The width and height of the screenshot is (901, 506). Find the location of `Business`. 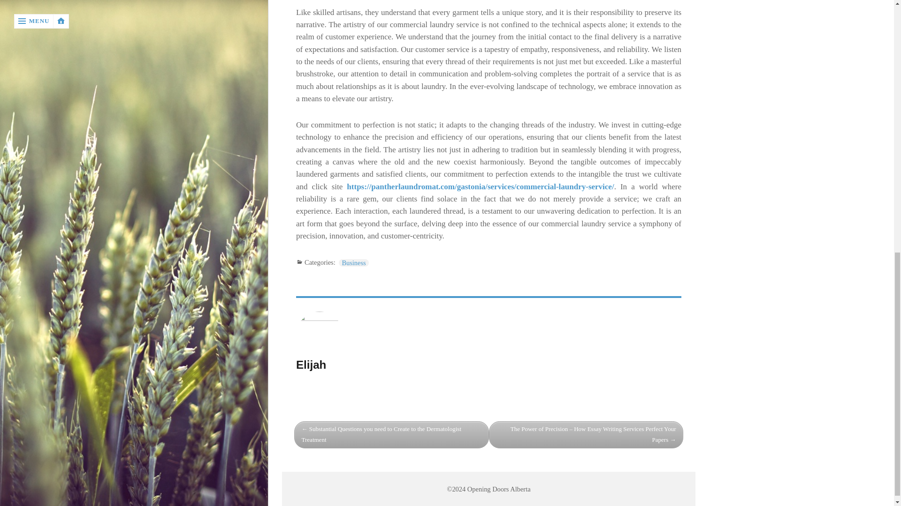

Business is located at coordinates (353, 262).